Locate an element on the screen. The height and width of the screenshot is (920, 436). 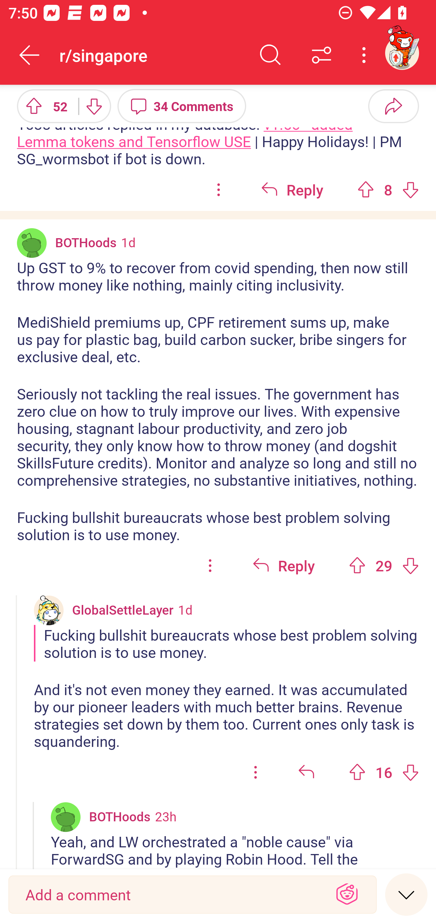
Upvote 16 16 votes Downvote is located at coordinates (384, 772).